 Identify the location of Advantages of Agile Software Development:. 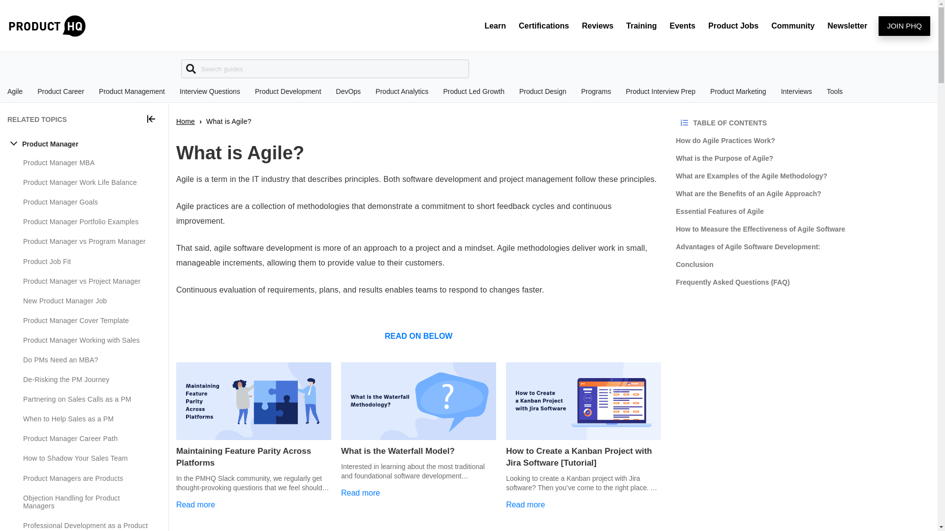
(802, 246).